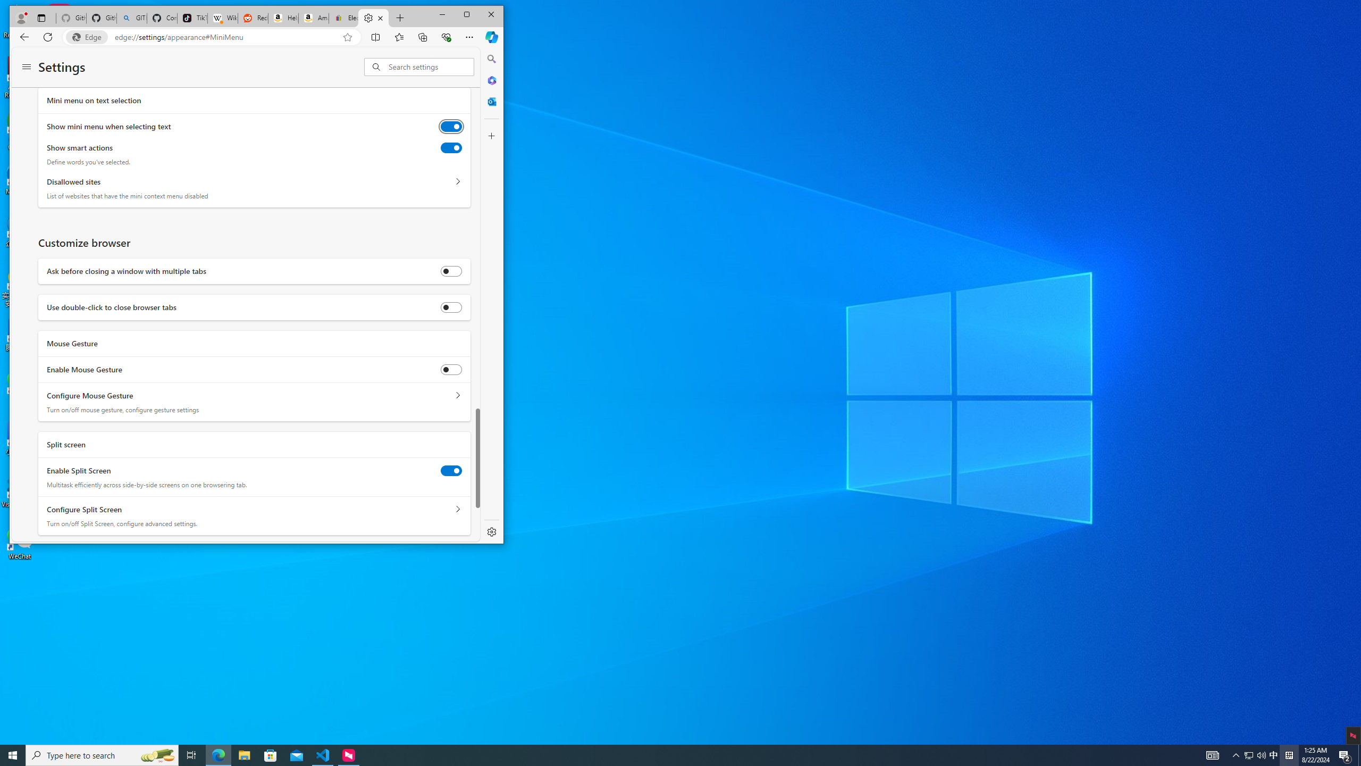 The height and width of the screenshot is (766, 1361). Describe the element at coordinates (1255, 755) in the screenshot. I see `User Promoted Notification Area` at that location.